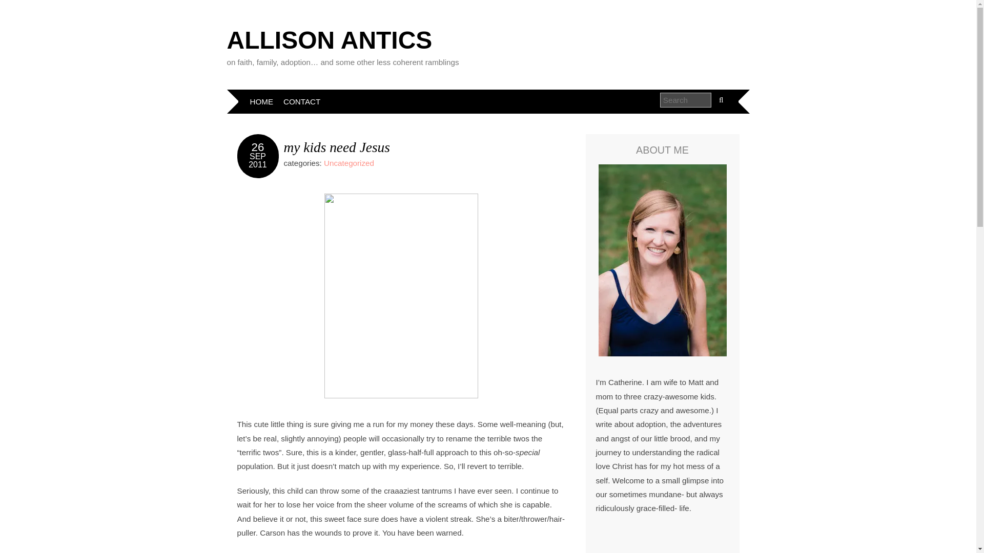  I want to click on Uncategorized, so click(348, 163).